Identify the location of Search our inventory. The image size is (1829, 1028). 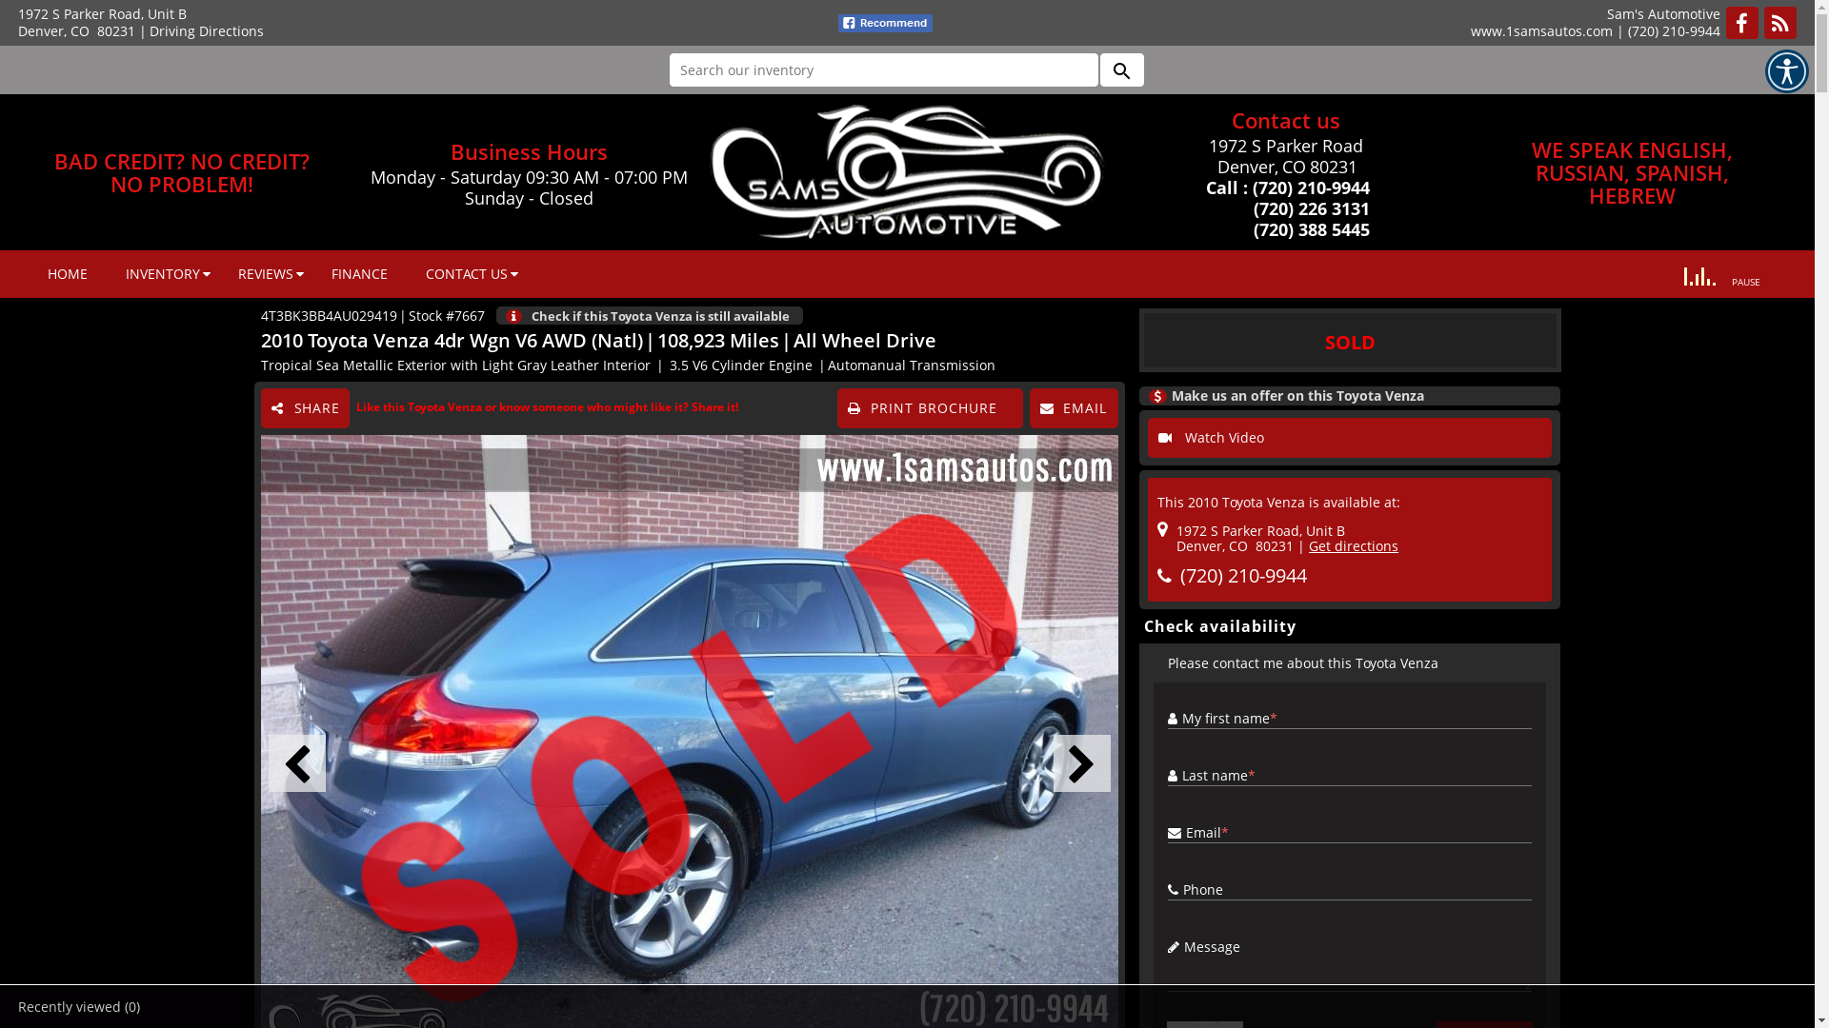
(883, 70).